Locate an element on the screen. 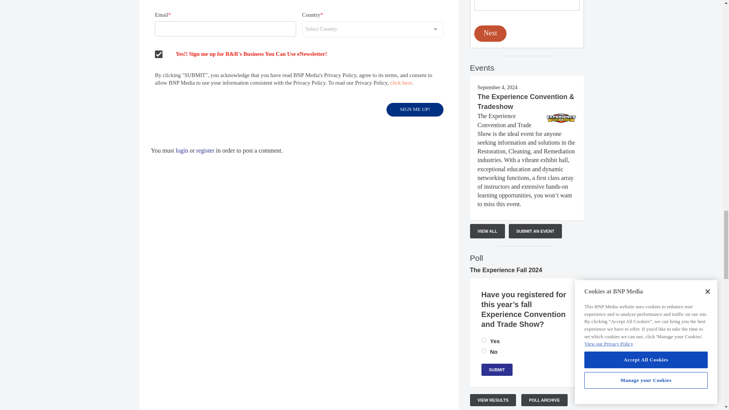 The image size is (729, 410). 439 is located at coordinates (484, 351).